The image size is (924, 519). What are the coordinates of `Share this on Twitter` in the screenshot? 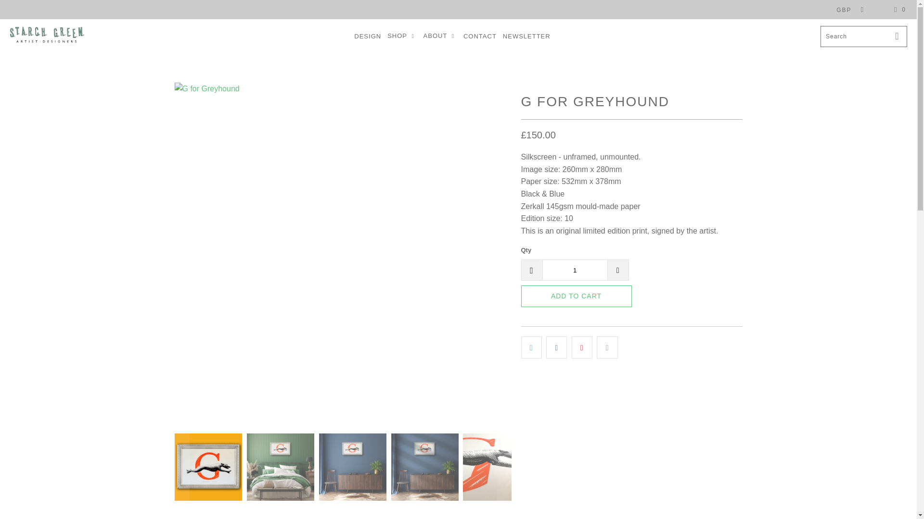 It's located at (531, 347).